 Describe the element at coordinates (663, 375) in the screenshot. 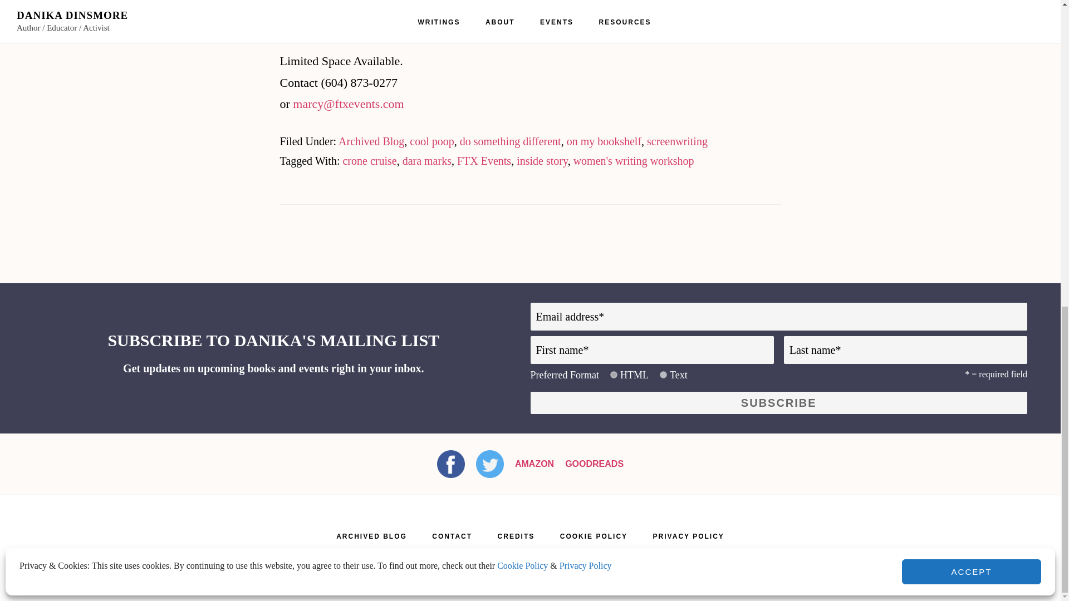

I see `text` at that location.